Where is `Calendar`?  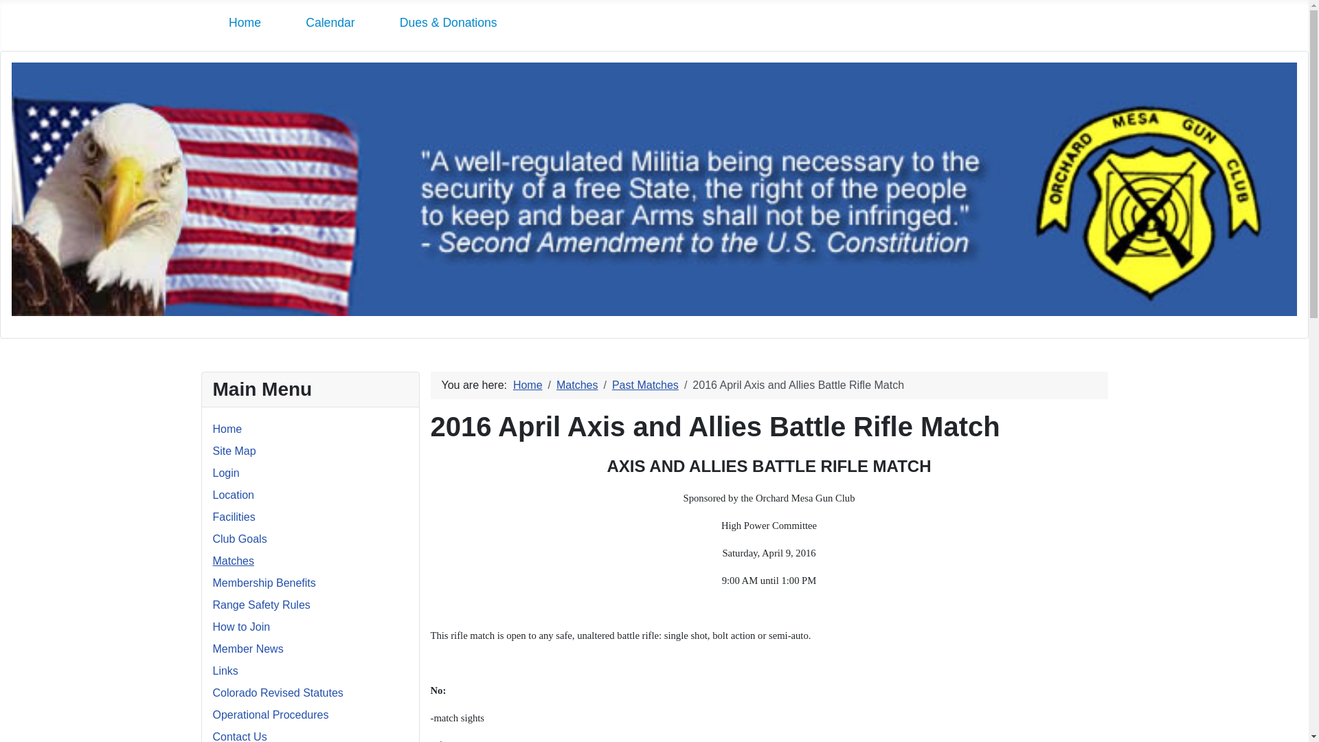
Calendar is located at coordinates (330, 22).